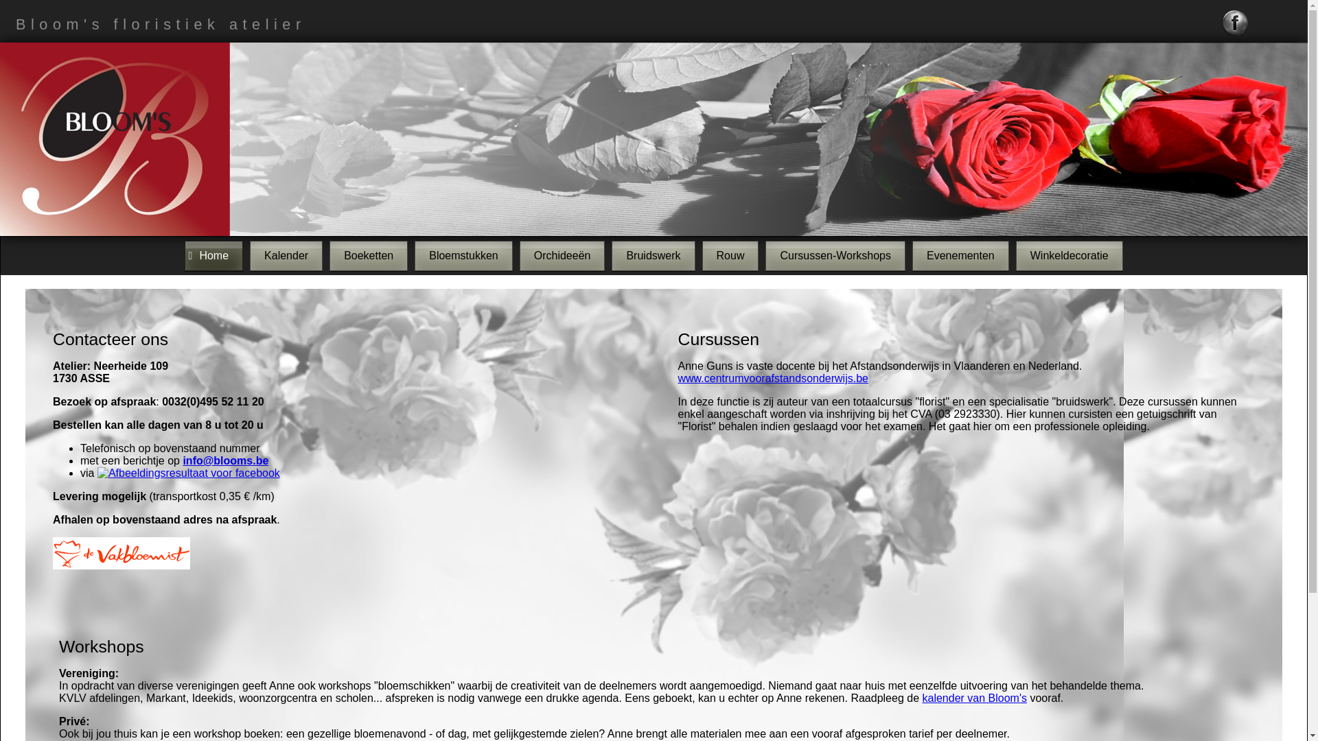 This screenshot has height=741, width=1318. I want to click on Home, so click(214, 256).